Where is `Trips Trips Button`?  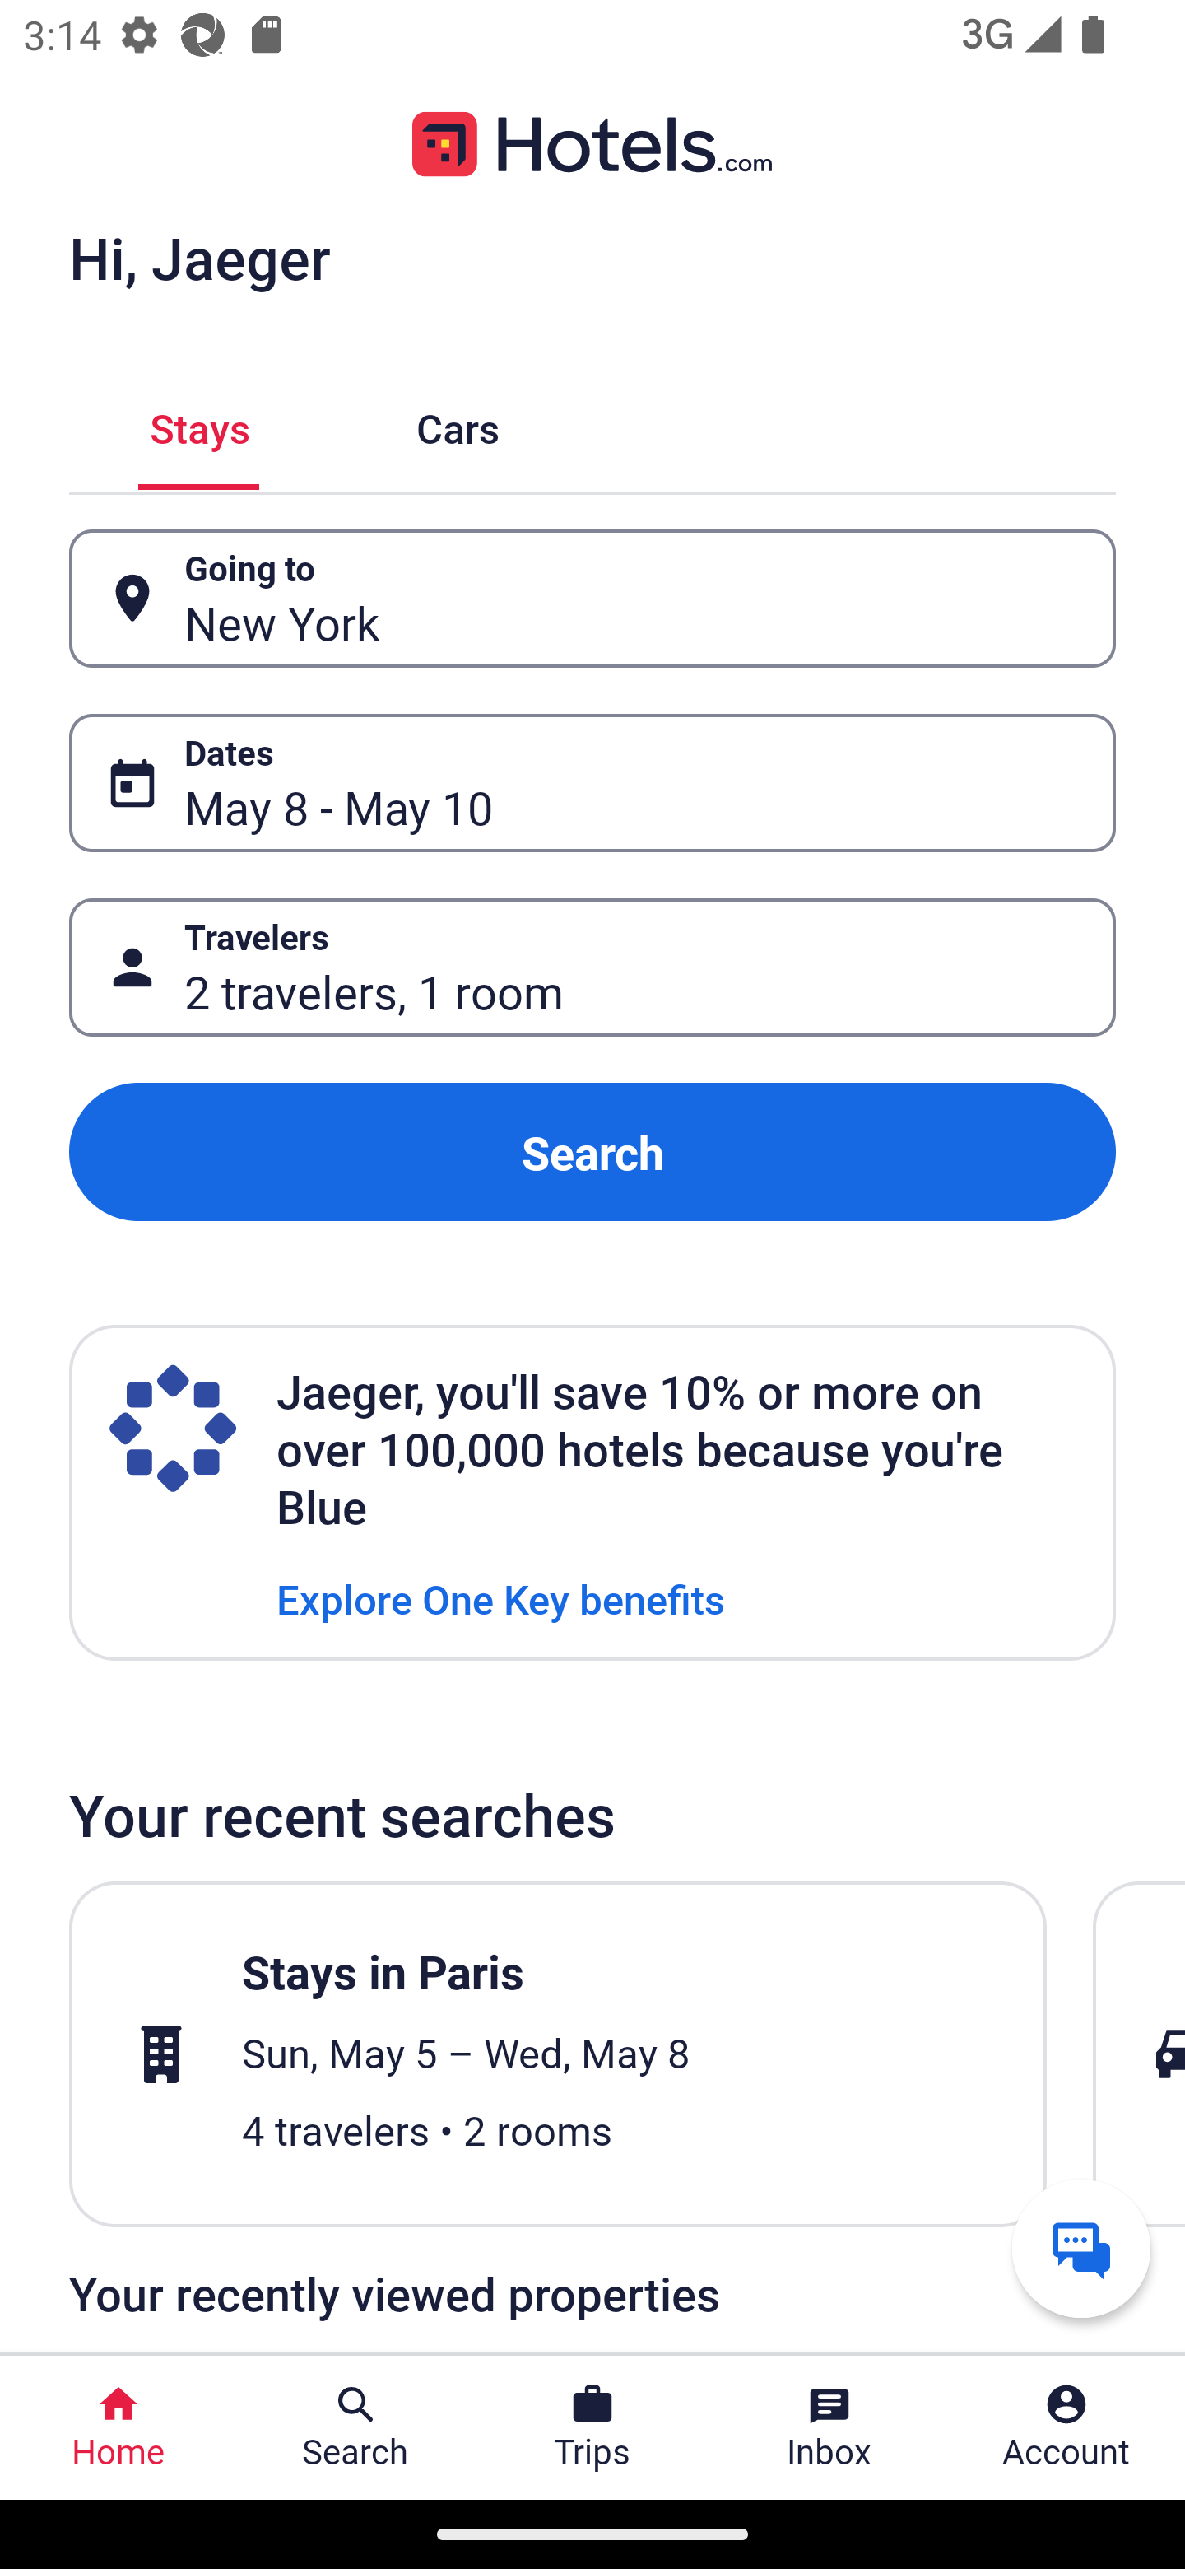 Trips Trips Button is located at coordinates (592, 2427).